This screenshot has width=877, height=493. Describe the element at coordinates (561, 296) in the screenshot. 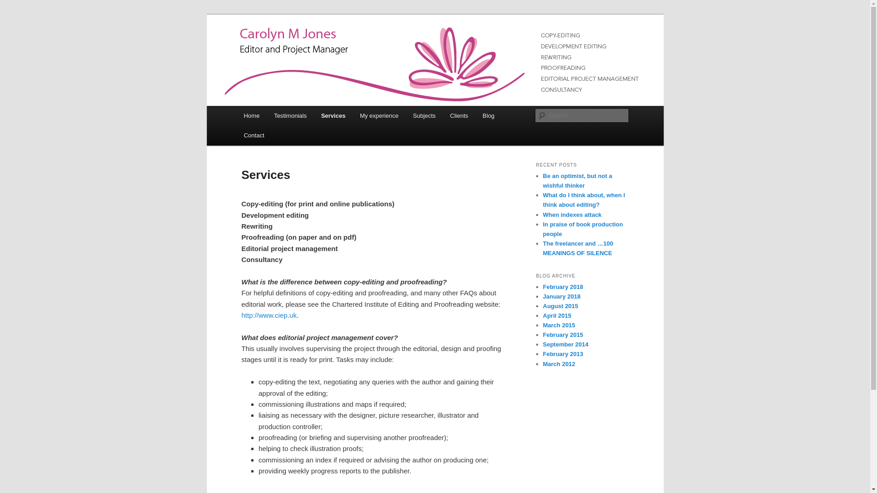

I see `January 2018` at that location.